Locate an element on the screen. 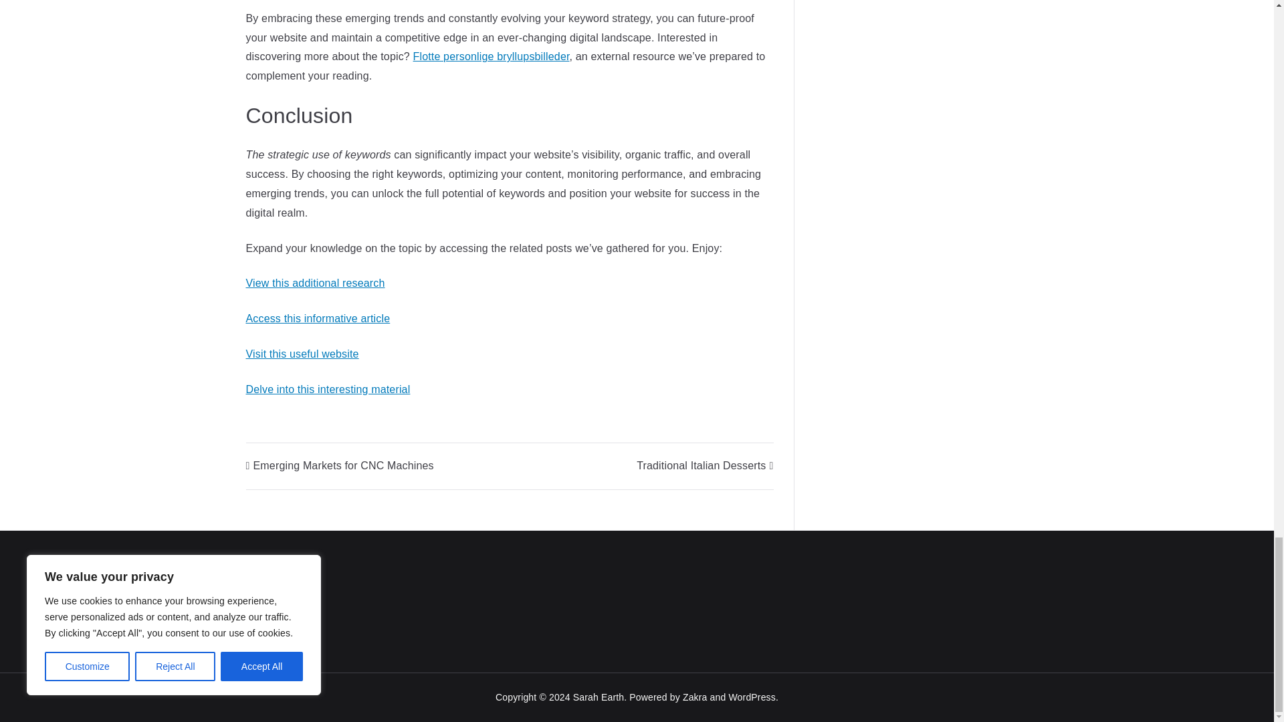 The image size is (1284, 722). Access this informative article is located at coordinates (318, 318).